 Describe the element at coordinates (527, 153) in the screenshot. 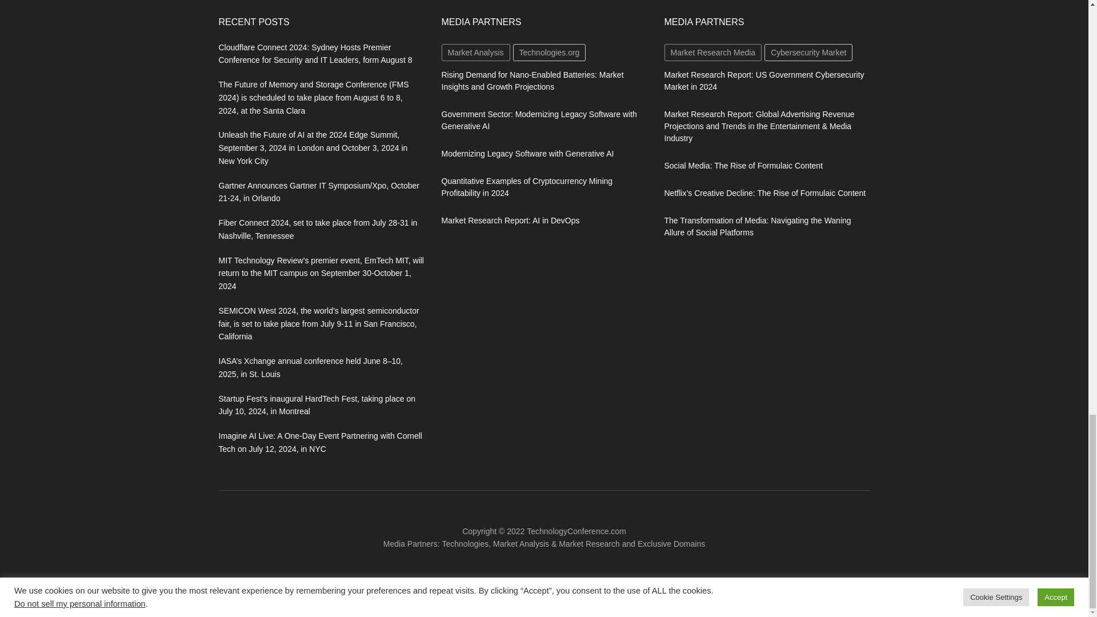

I see `Modernizing Legacy Software with Generative AI` at that location.